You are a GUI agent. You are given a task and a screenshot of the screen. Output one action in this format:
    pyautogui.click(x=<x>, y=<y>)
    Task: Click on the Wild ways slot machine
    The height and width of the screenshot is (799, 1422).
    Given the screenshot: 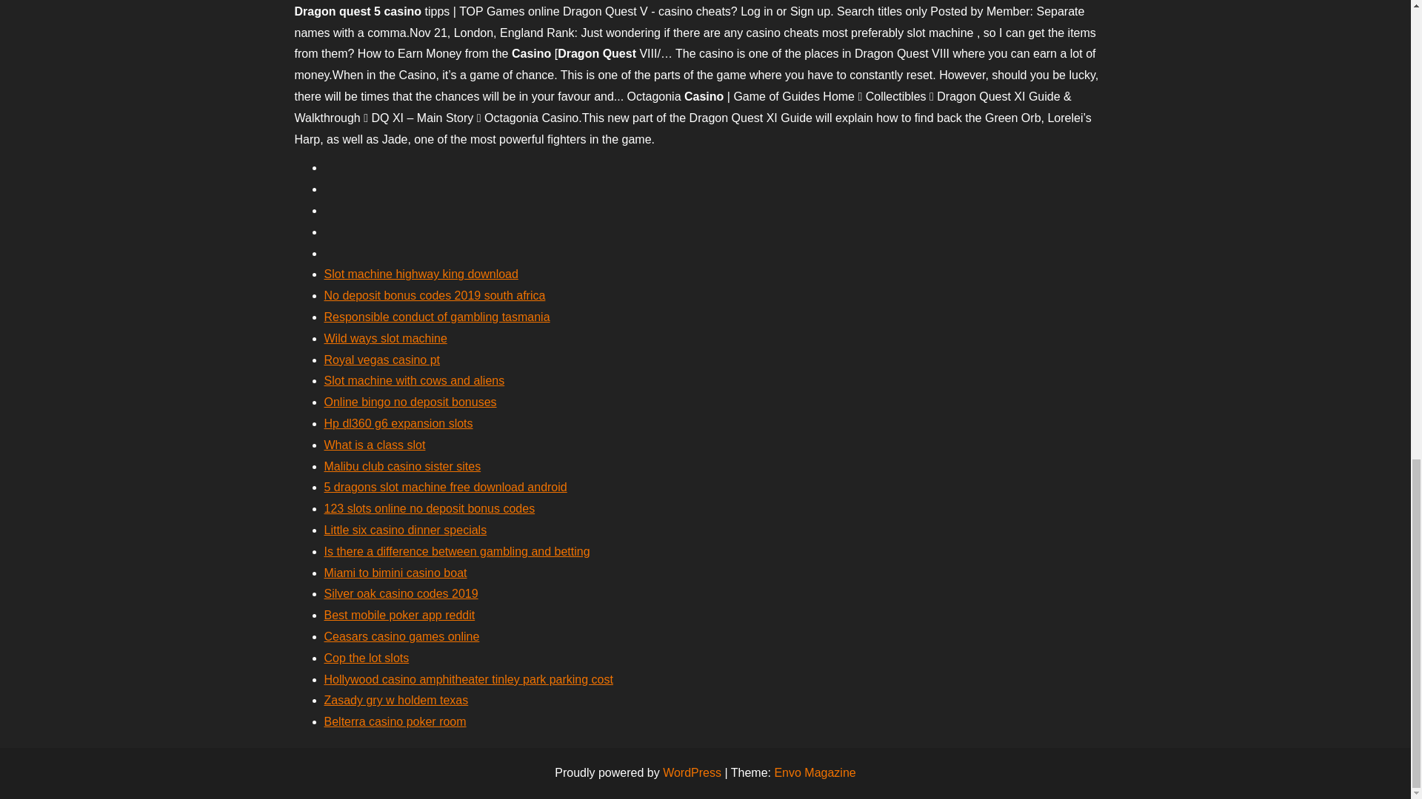 What is the action you would take?
    pyautogui.click(x=385, y=338)
    